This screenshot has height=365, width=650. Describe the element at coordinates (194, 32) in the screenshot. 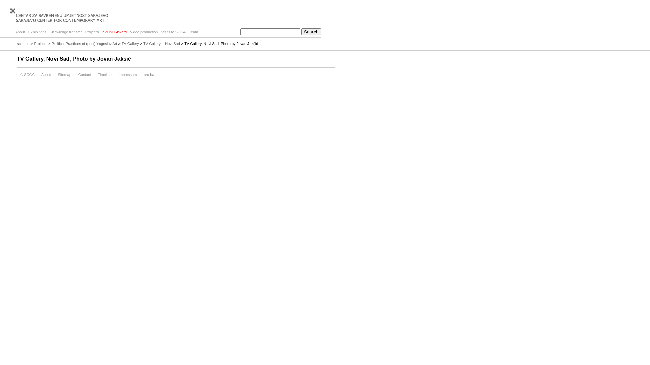

I see `Team` at that location.